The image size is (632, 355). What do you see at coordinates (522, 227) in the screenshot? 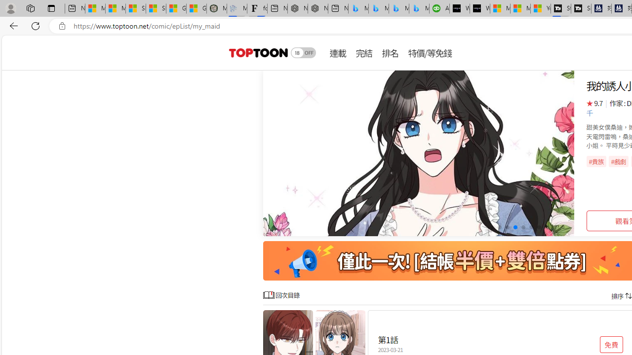
I see `Go to slide 5` at bounding box center [522, 227].